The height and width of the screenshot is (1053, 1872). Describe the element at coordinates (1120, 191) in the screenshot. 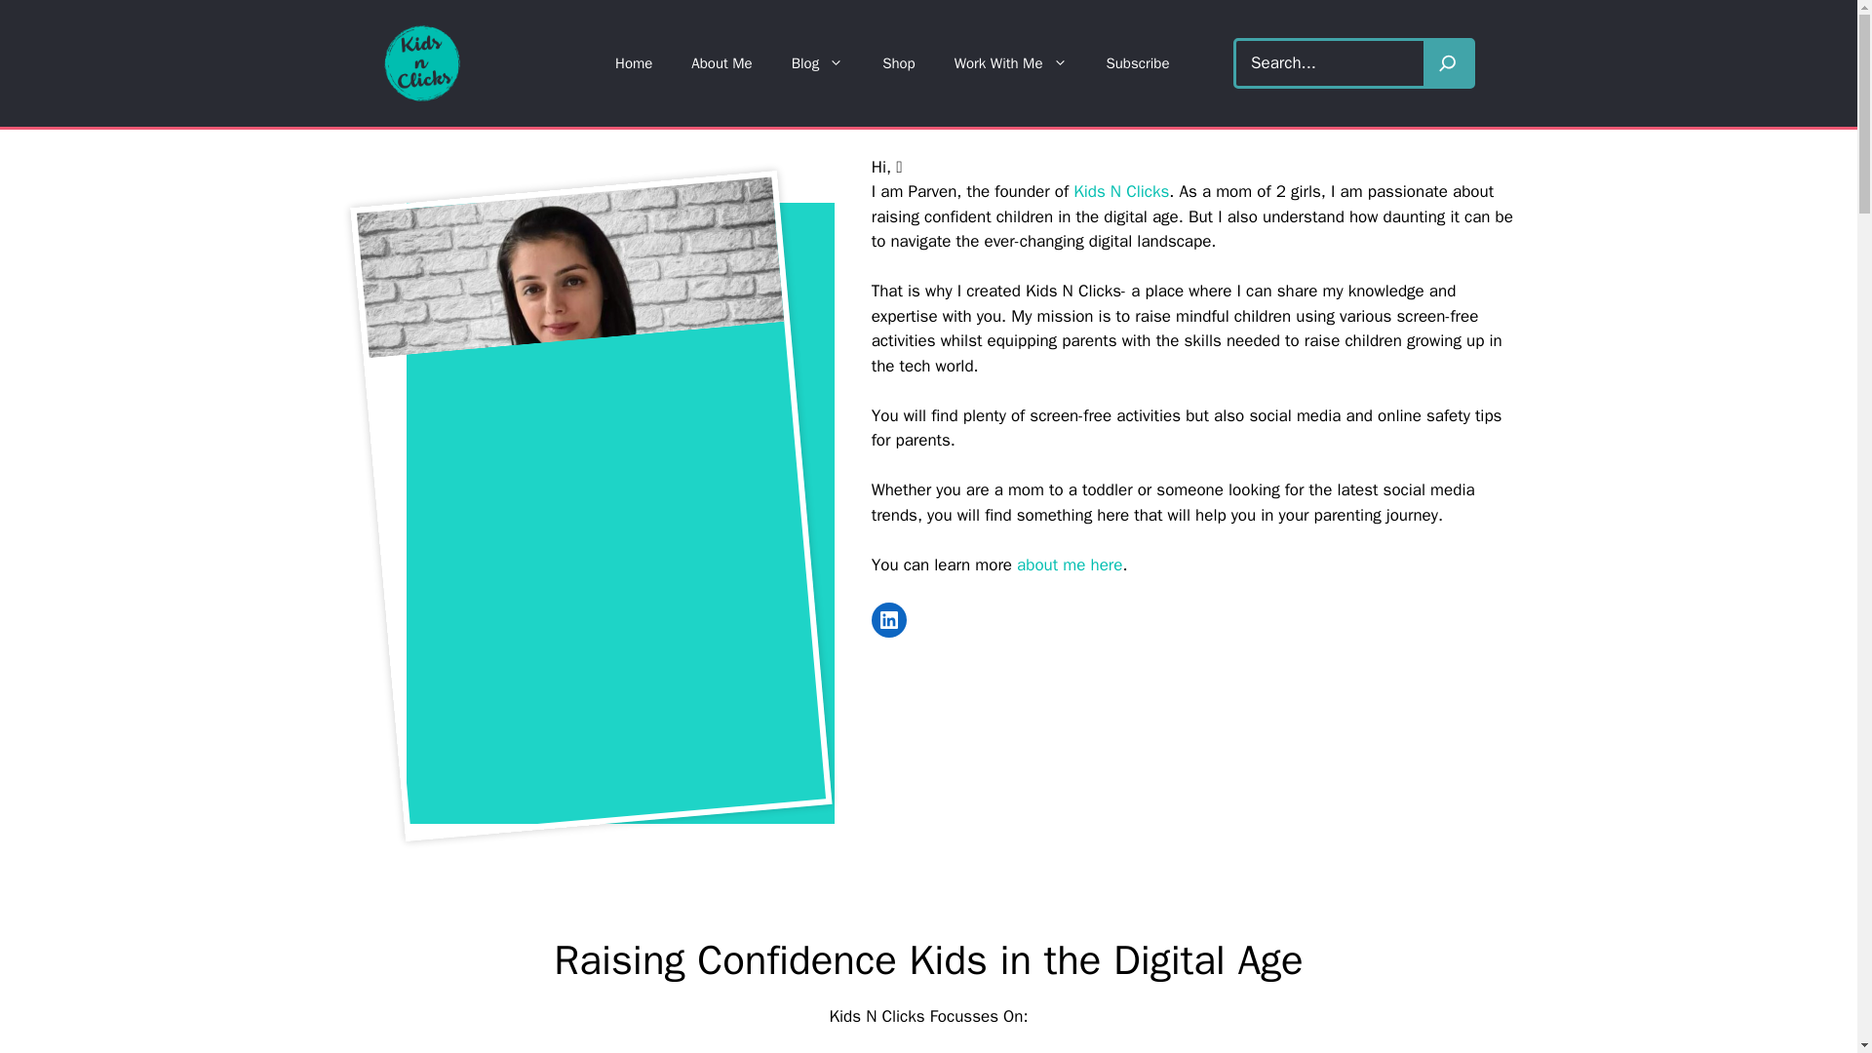

I see `Kids N Clicks` at that location.